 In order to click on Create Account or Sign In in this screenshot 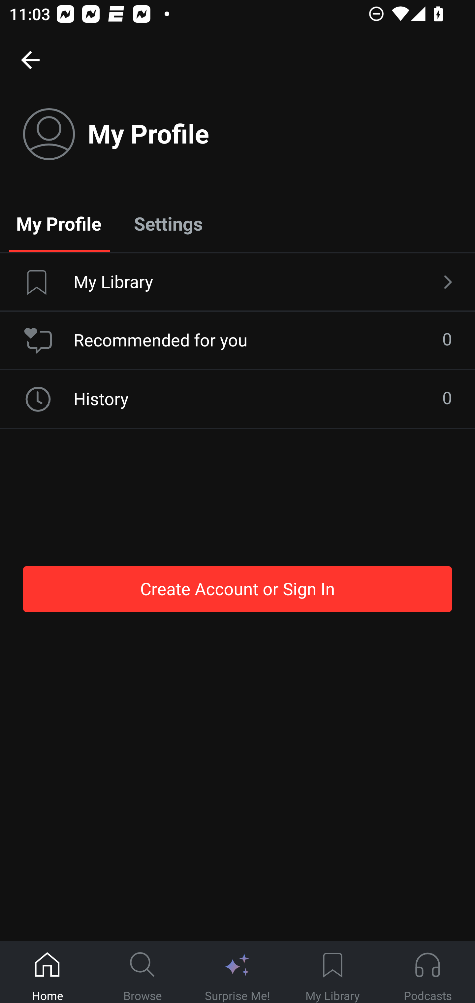, I will do `click(237, 589)`.